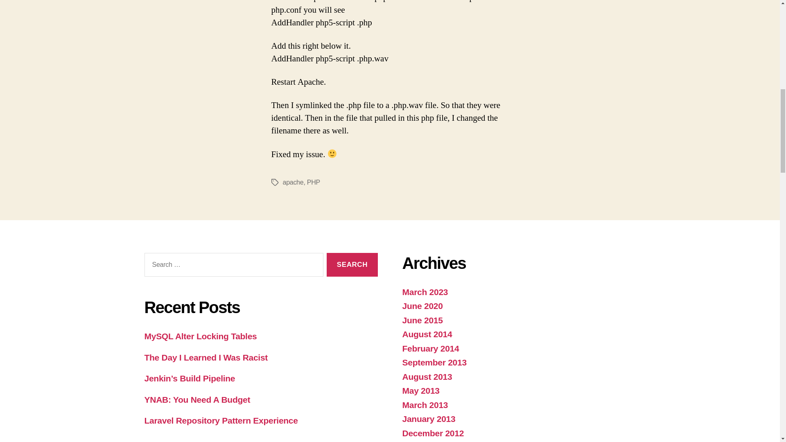 The height and width of the screenshot is (442, 786). I want to click on September 2013, so click(434, 362).